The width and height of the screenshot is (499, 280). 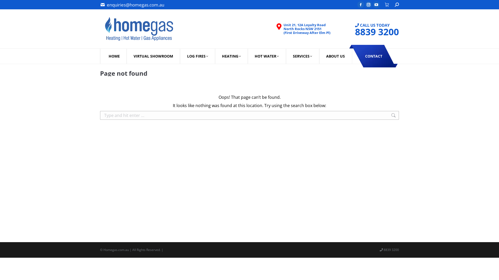 I want to click on 8839 3200, so click(x=391, y=250).